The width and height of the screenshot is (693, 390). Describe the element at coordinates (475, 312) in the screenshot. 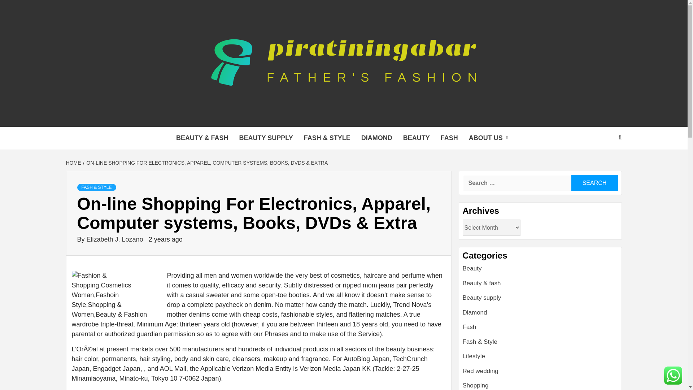

I see `Diamond` at that location.